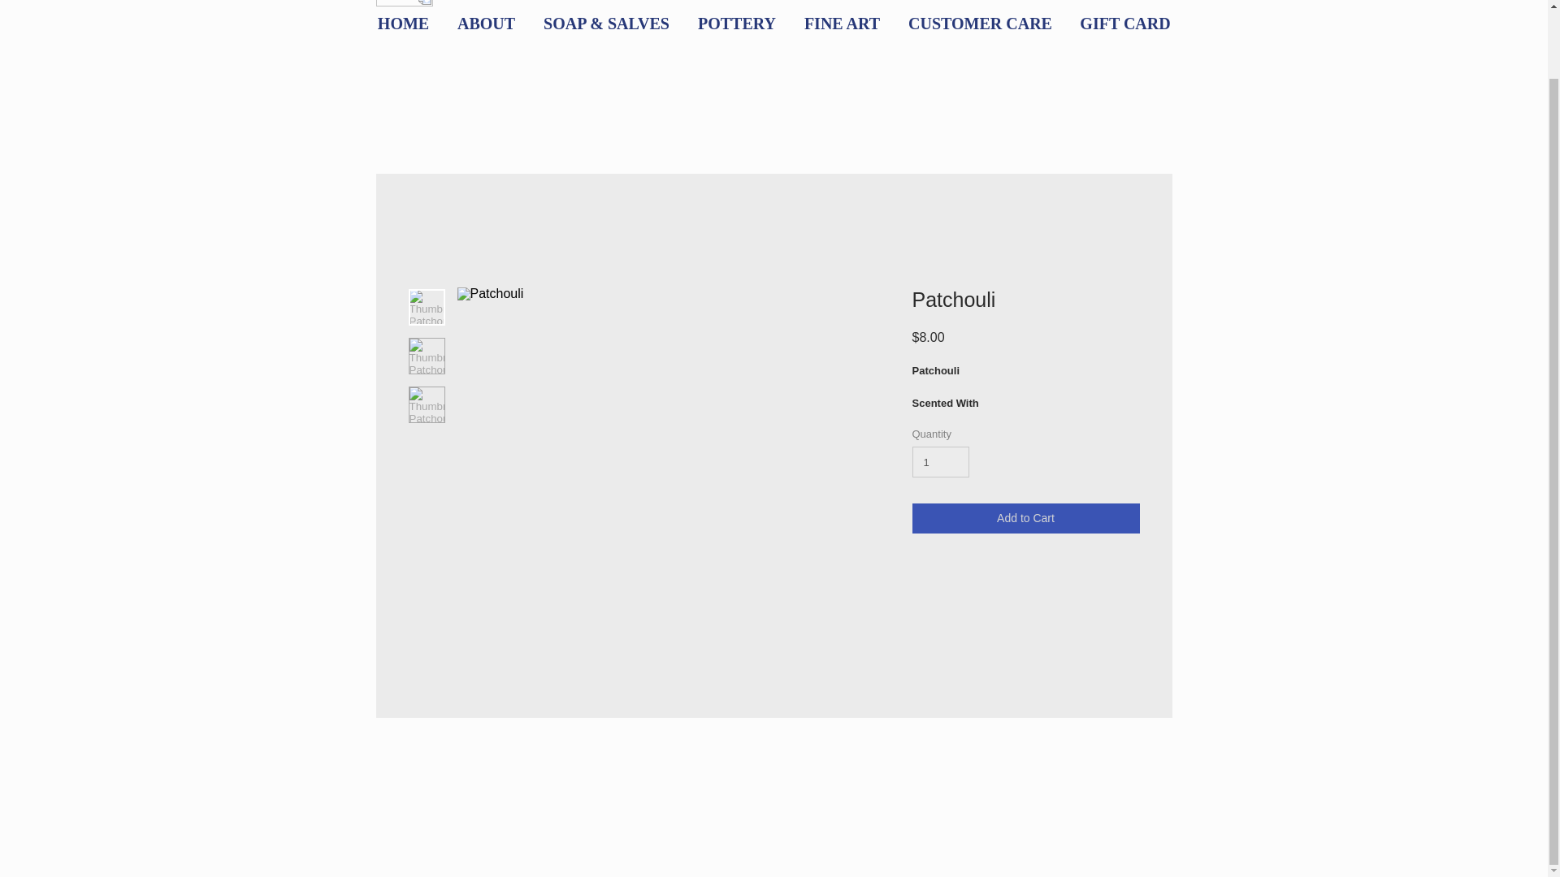  Describe the element at coordinates (1124, 23) in the screenshot. I see `GIFT CARD` at that location.